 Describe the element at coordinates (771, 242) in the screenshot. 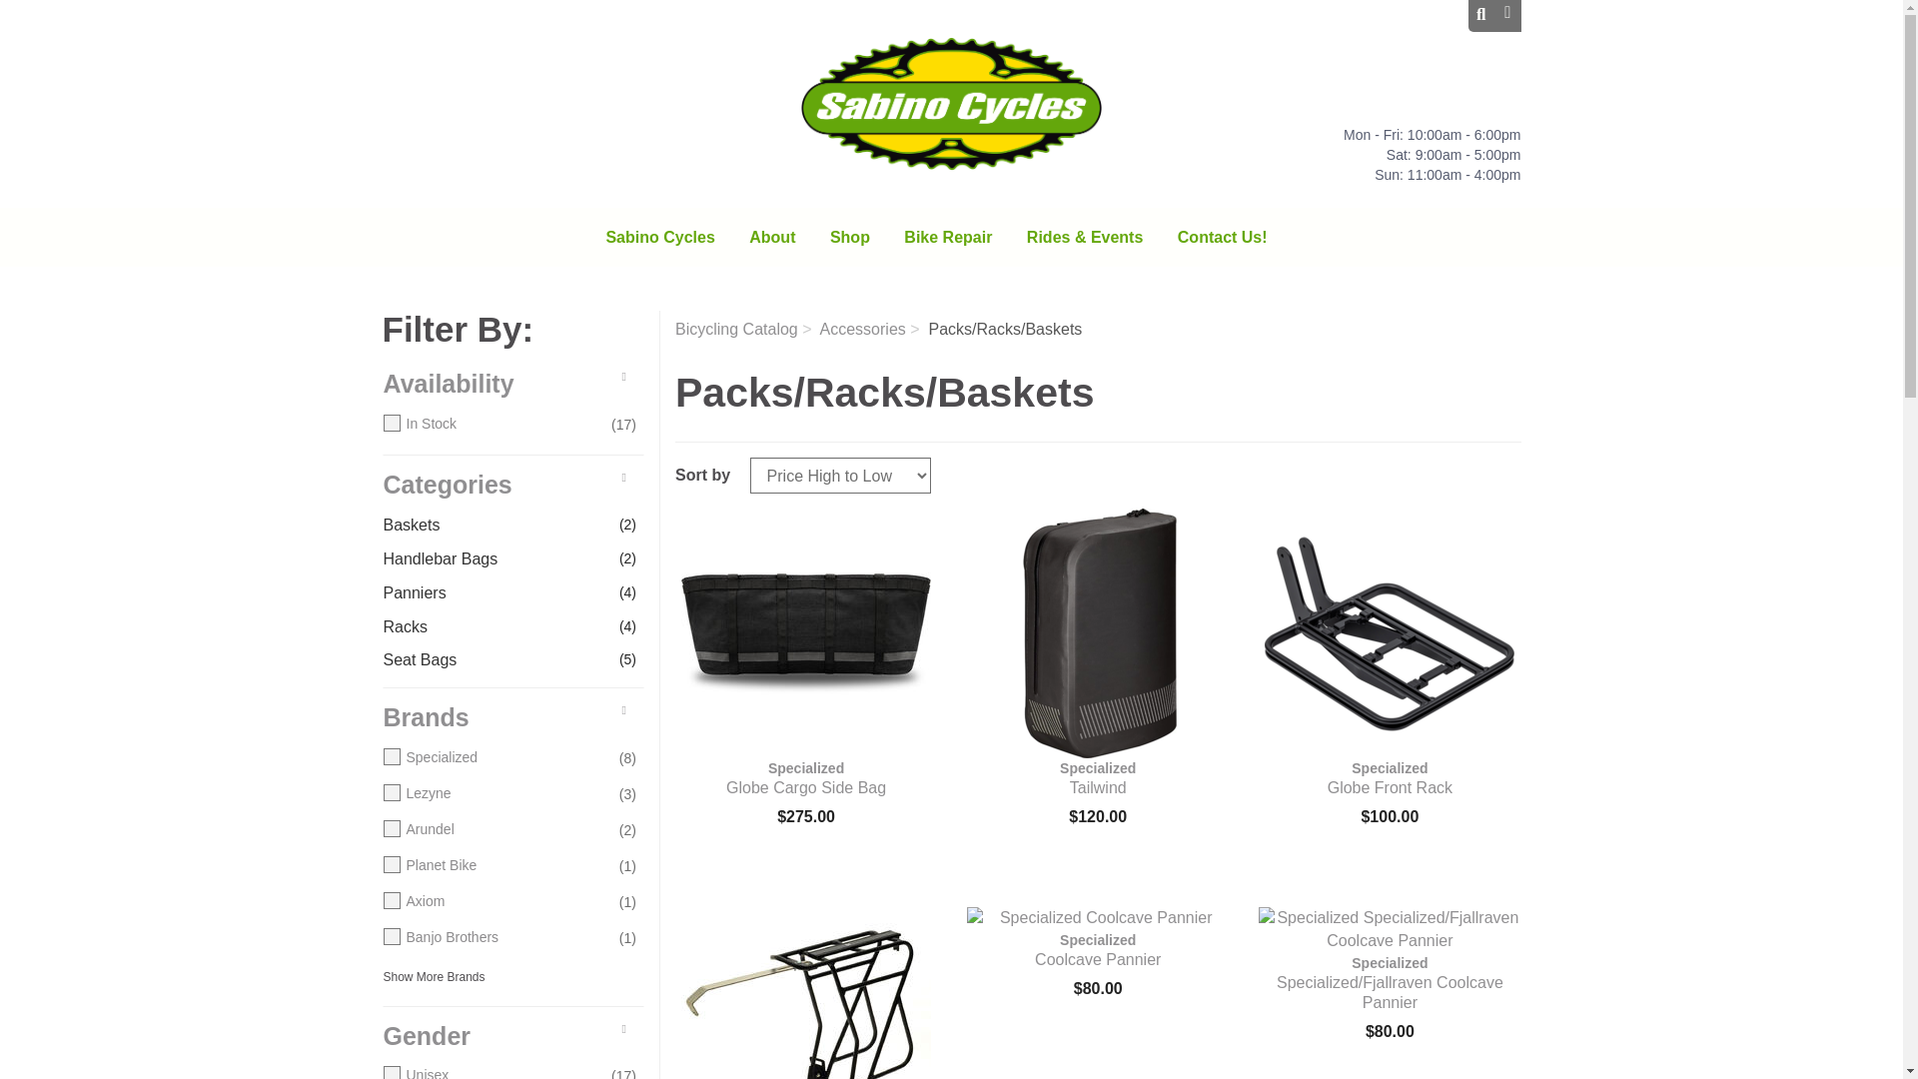

I see `About` at that location.